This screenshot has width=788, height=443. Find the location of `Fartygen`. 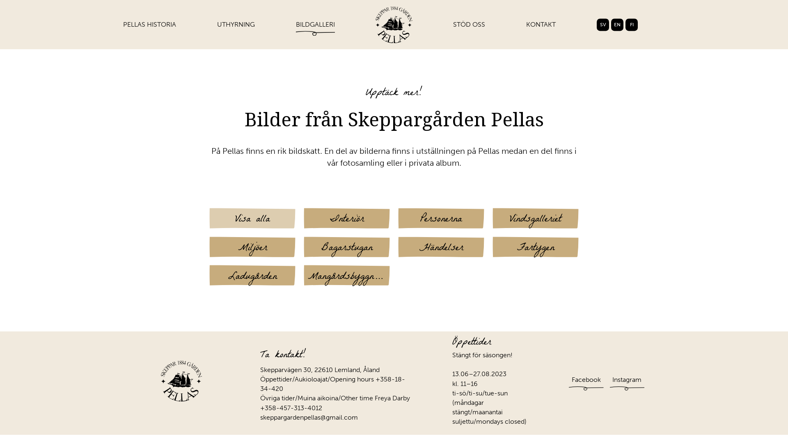

Fartygen is located at coordinates (536, 247).